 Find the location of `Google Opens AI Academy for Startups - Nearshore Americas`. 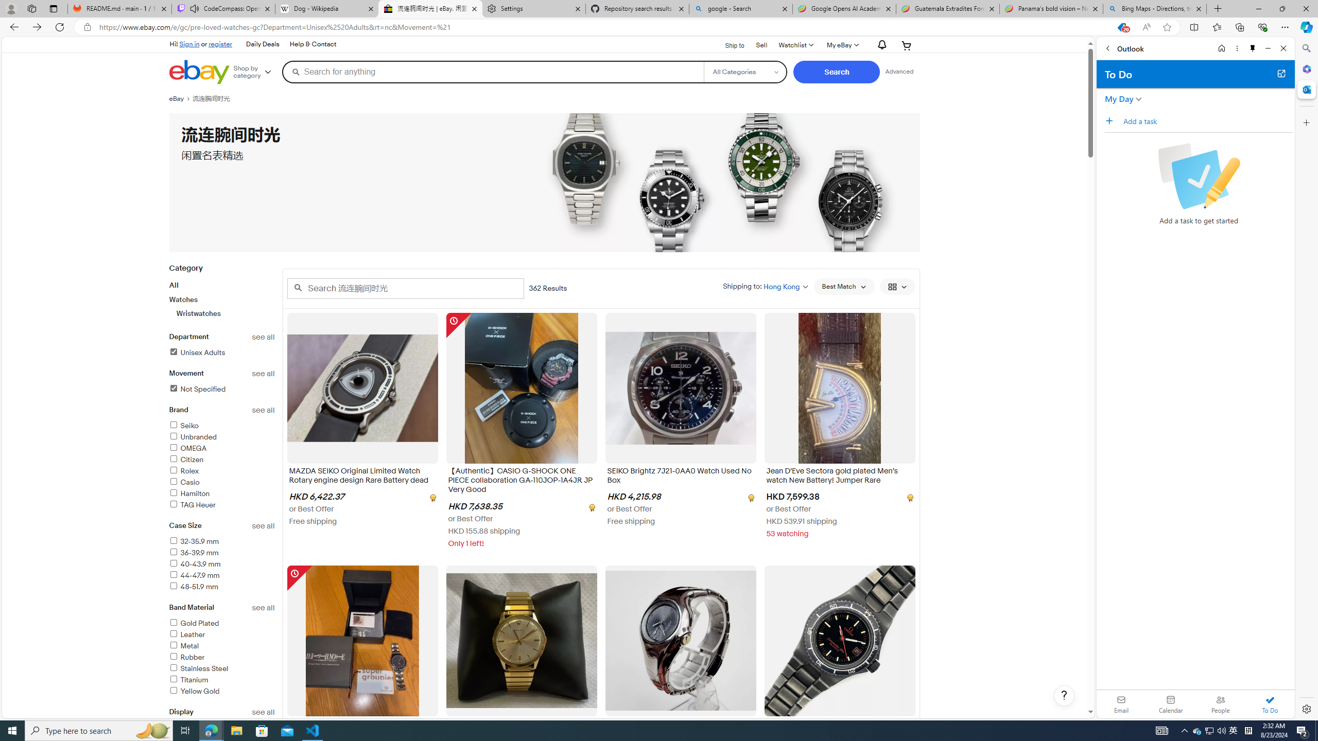

Google Opens AI Academy for Startups - Nearshore Americas is located at coordinates (844, 9).